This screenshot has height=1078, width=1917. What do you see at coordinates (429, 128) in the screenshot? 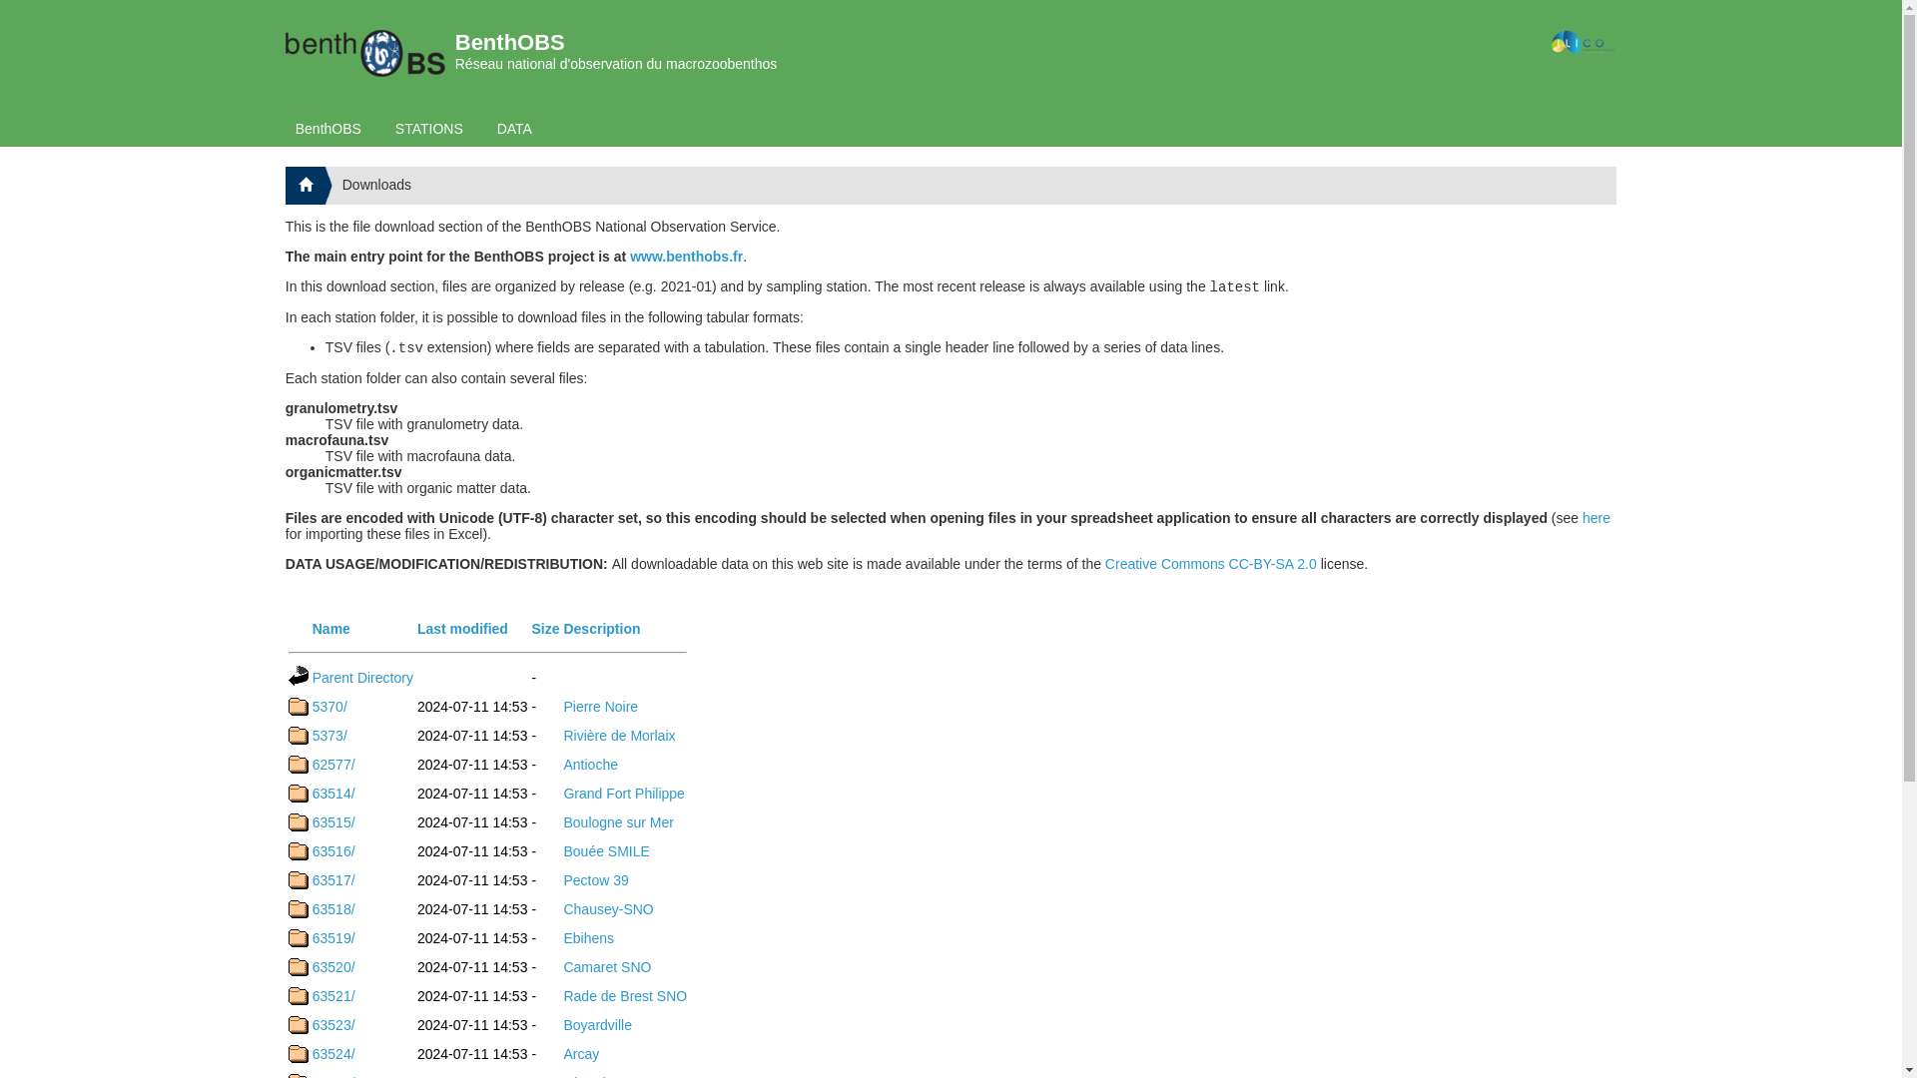
I see `STATIONS` at bounding box center [429, 128].